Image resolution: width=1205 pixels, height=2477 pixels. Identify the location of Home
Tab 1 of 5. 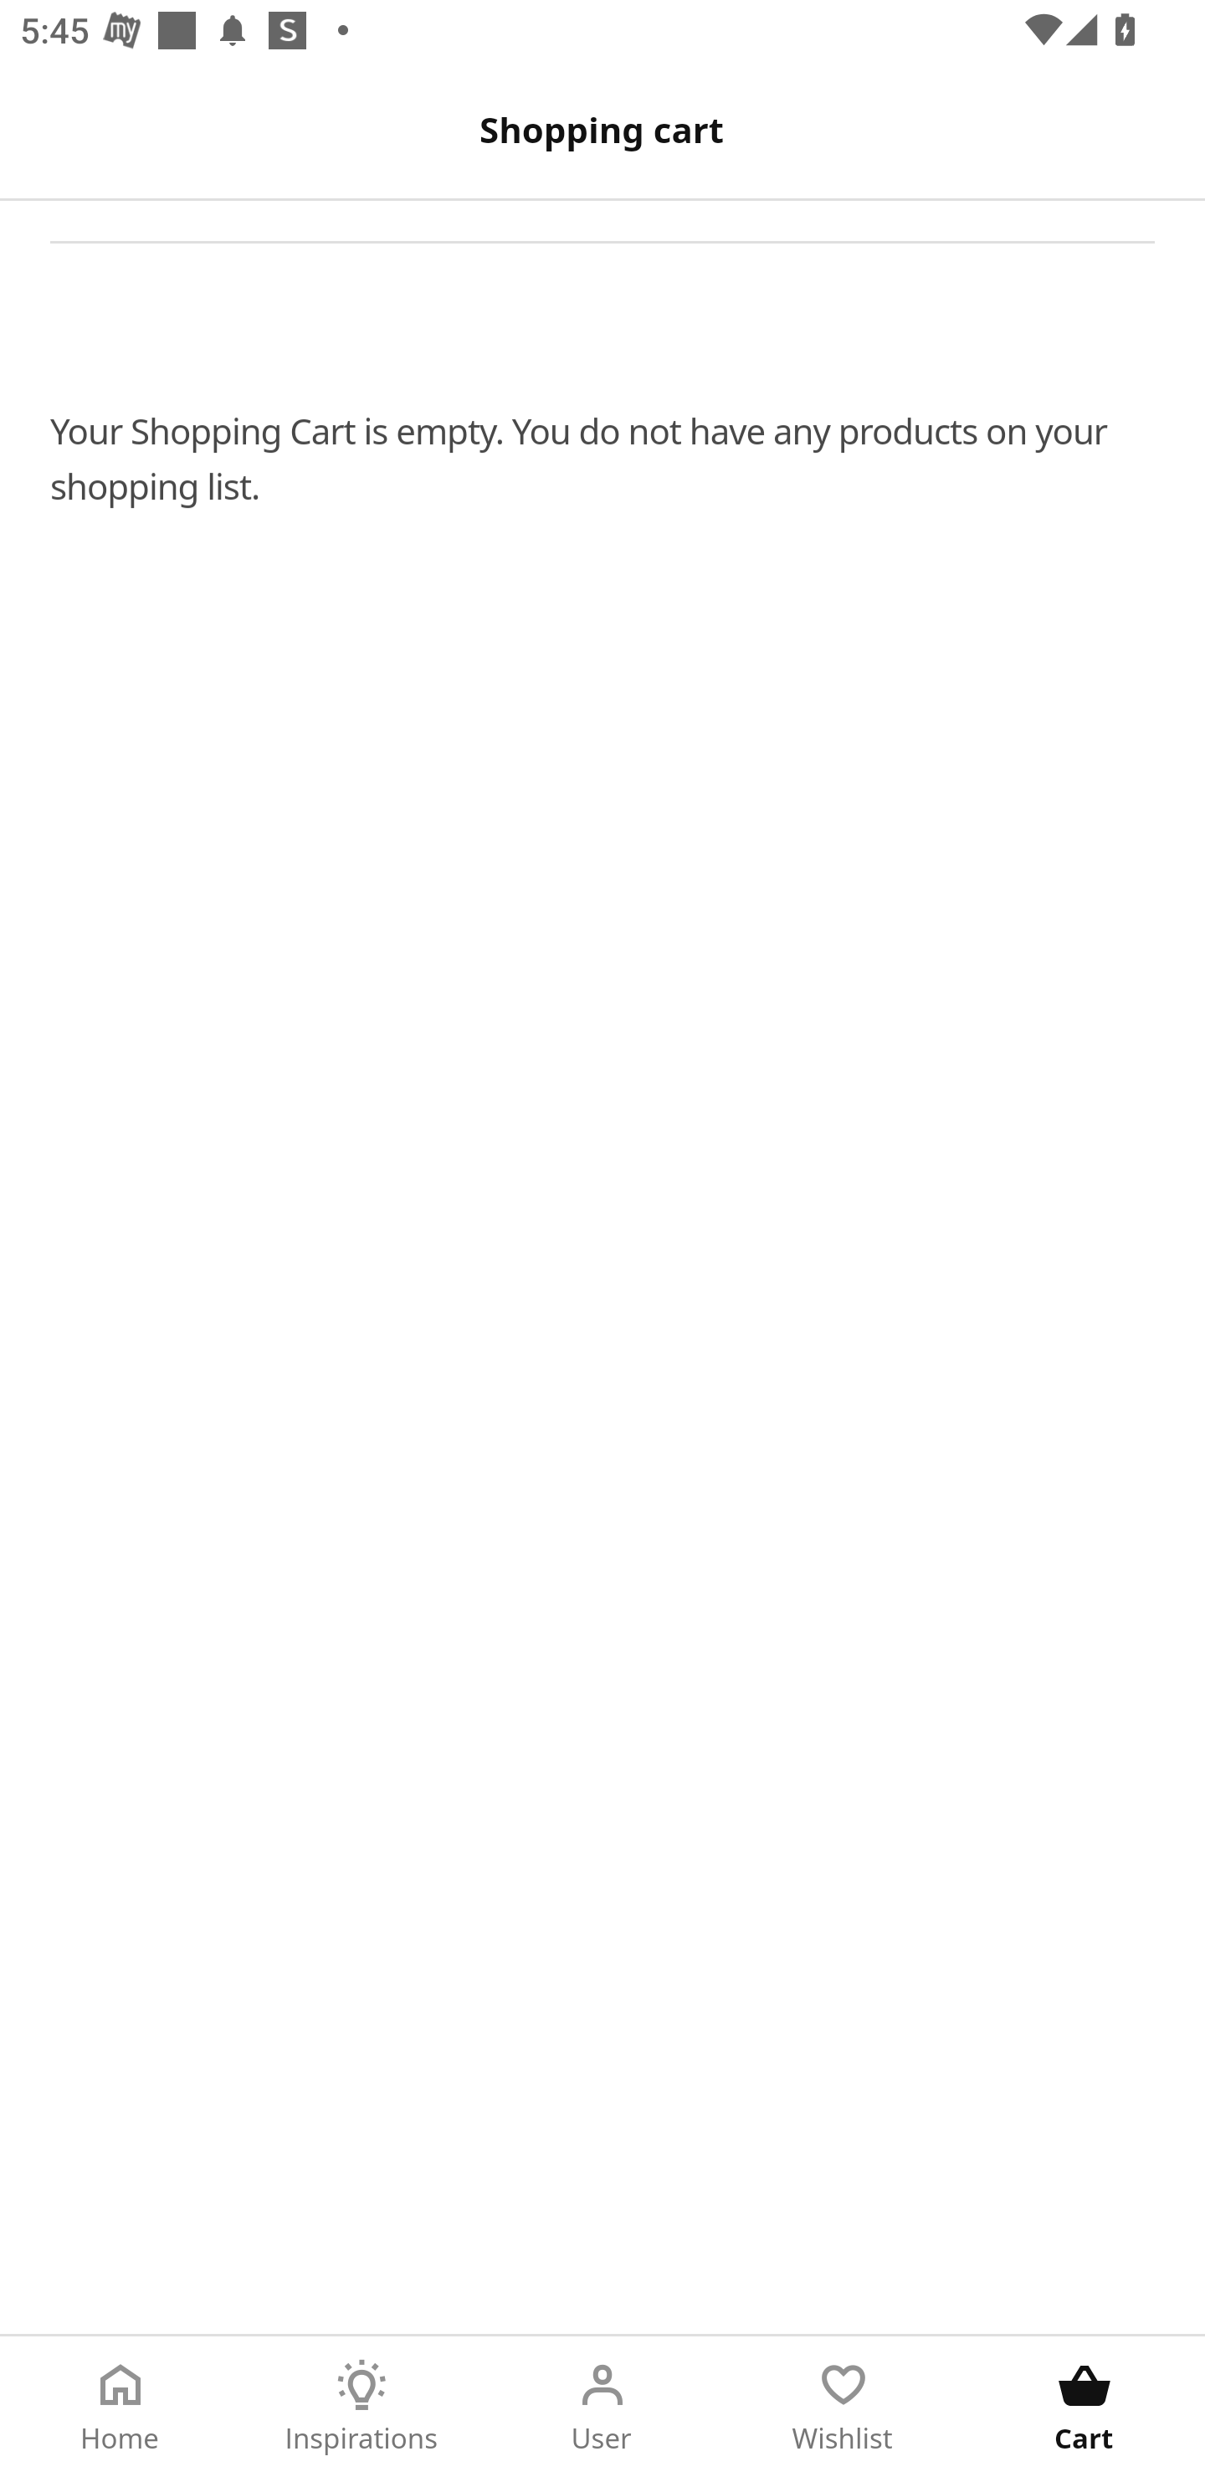
(120, 2407).